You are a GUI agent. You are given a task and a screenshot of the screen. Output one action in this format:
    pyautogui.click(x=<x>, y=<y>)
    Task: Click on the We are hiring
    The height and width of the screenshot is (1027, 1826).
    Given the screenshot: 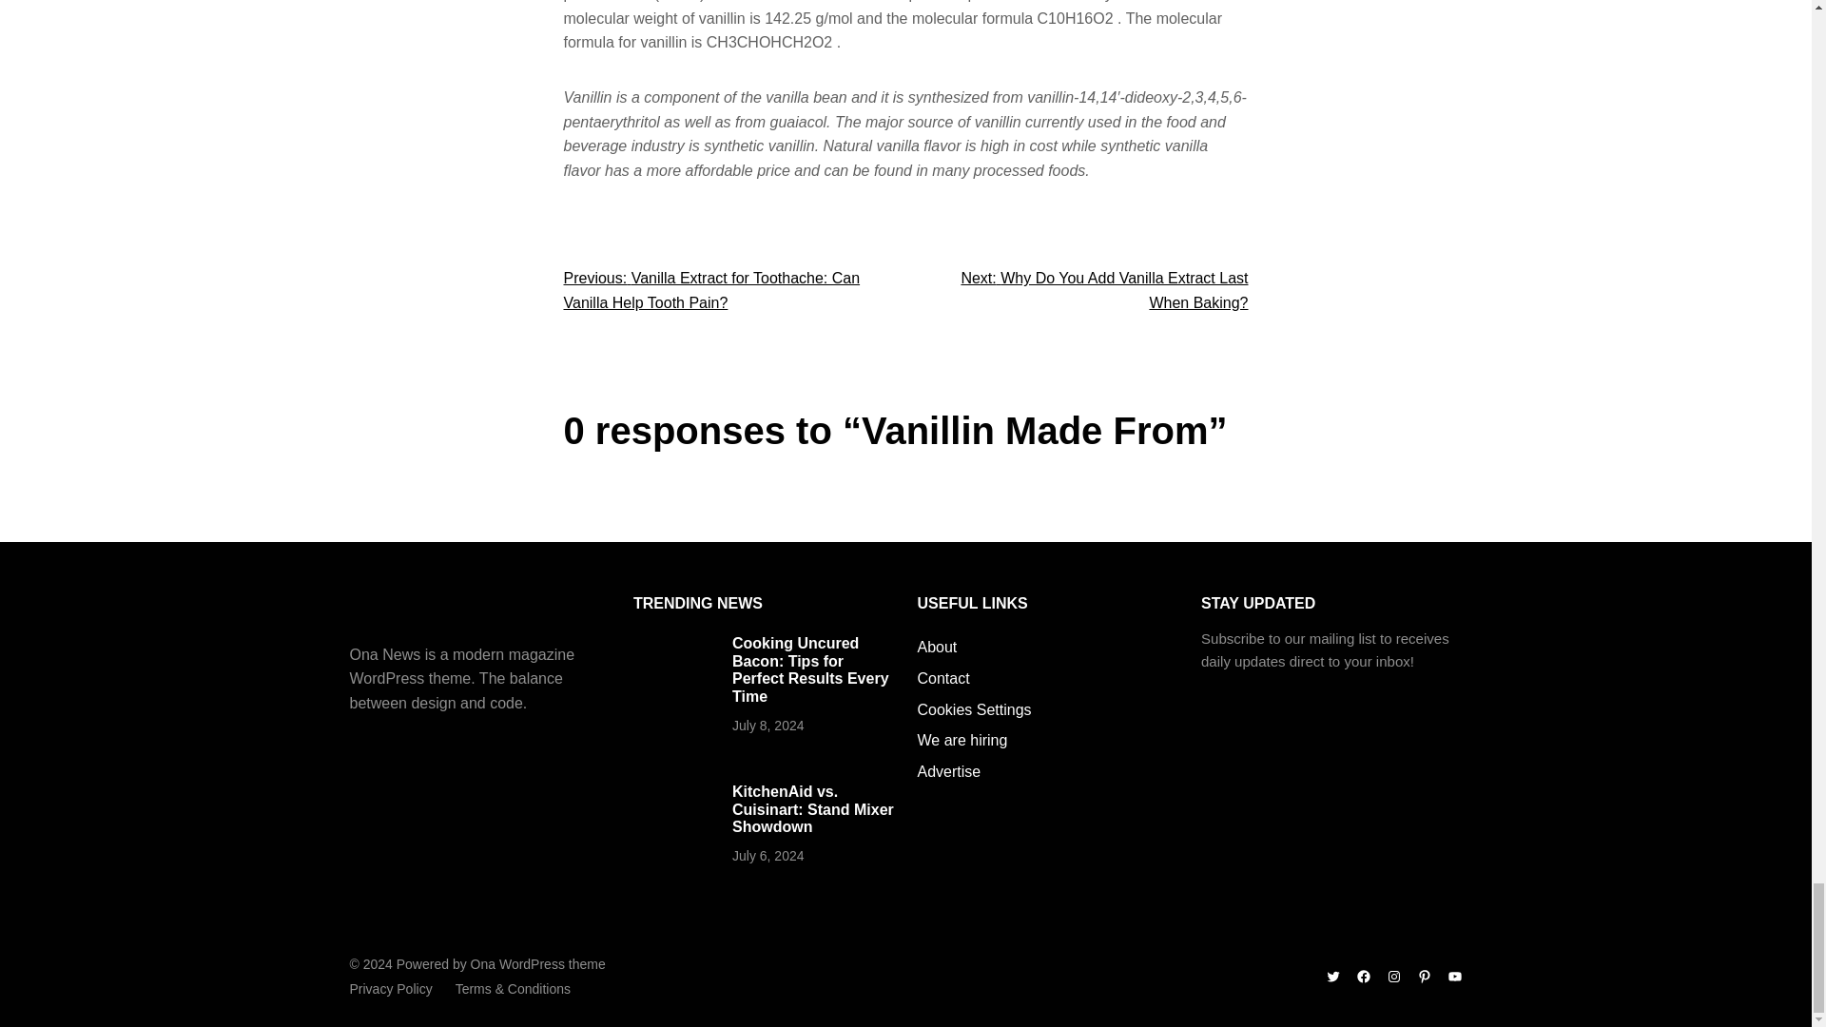 What is the action you would take?
    pyautogui.click(x=962, y=740)
    